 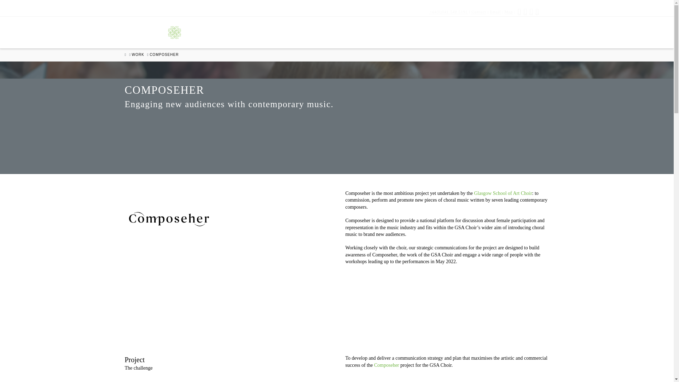 What do you see at coordinates (371, 32) in the screenshot?
I see `CLIENTS` at bounding box center [371, 32].